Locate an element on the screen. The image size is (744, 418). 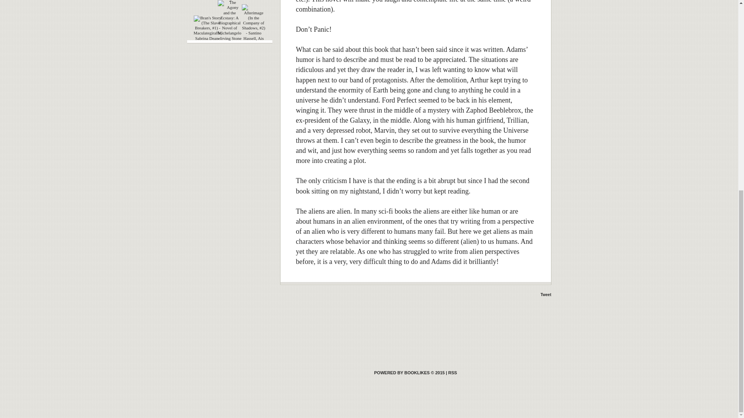
BookLikes is located at coordinates (409, 372).